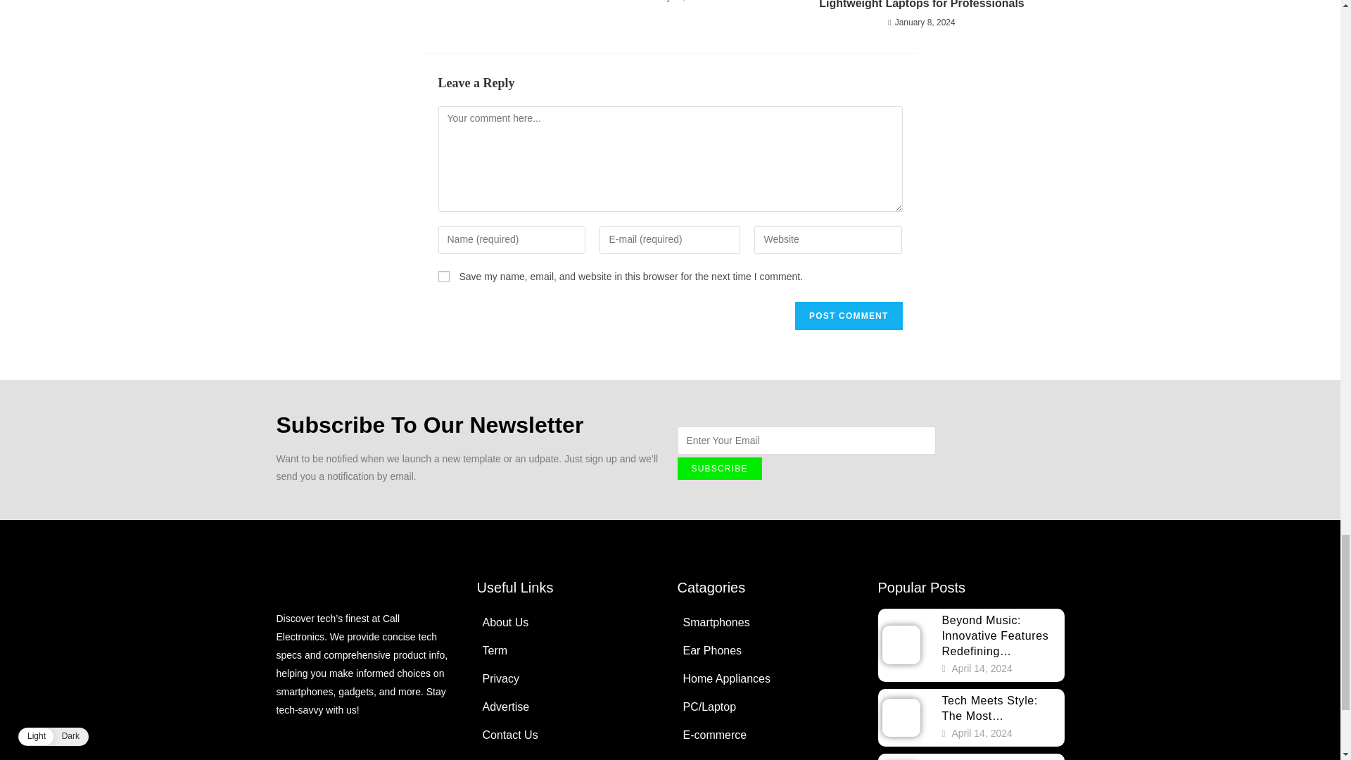  I want to click on Subscribe, so click(719, 469).